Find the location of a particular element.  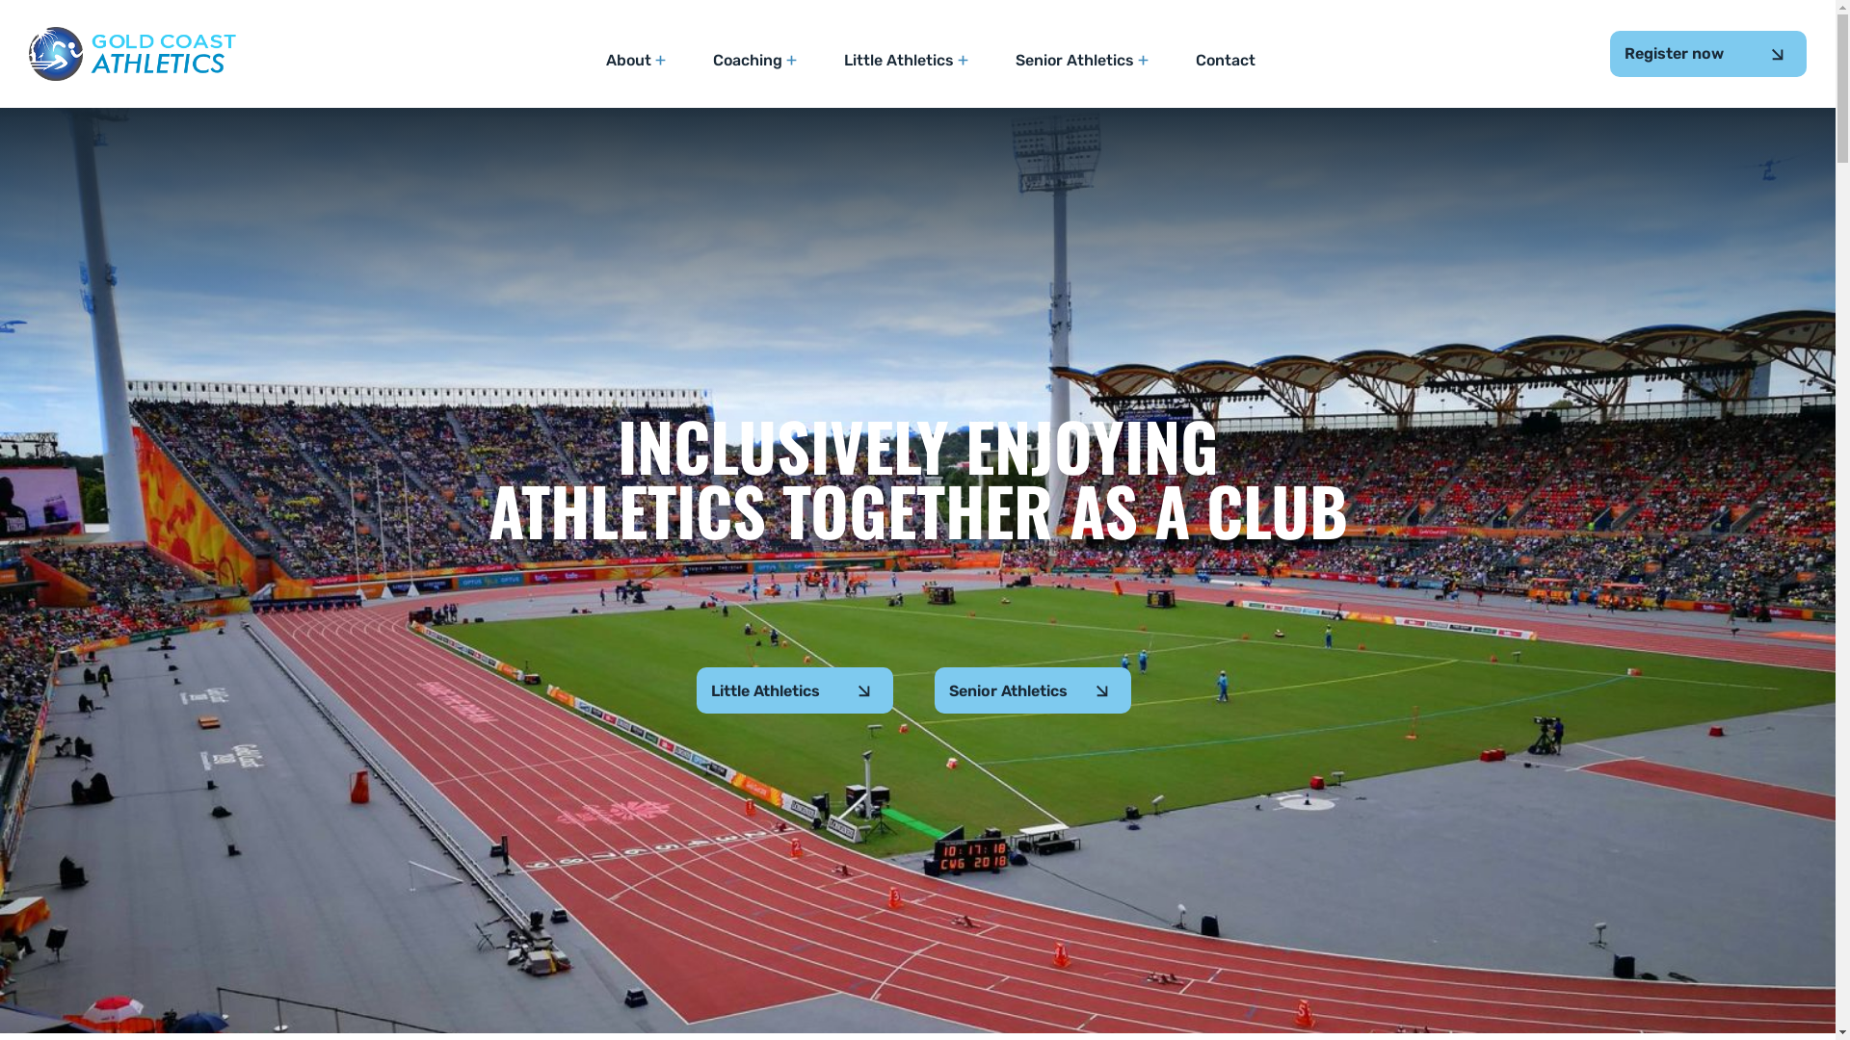

About is located at coordinates (636, 62).